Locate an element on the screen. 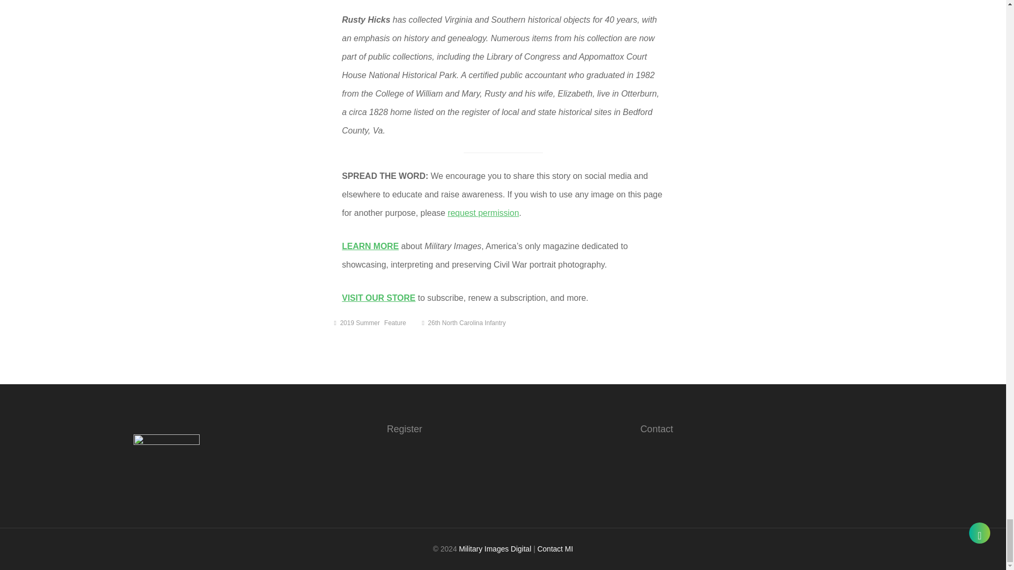  request permission is located at coordinates (484, 213).